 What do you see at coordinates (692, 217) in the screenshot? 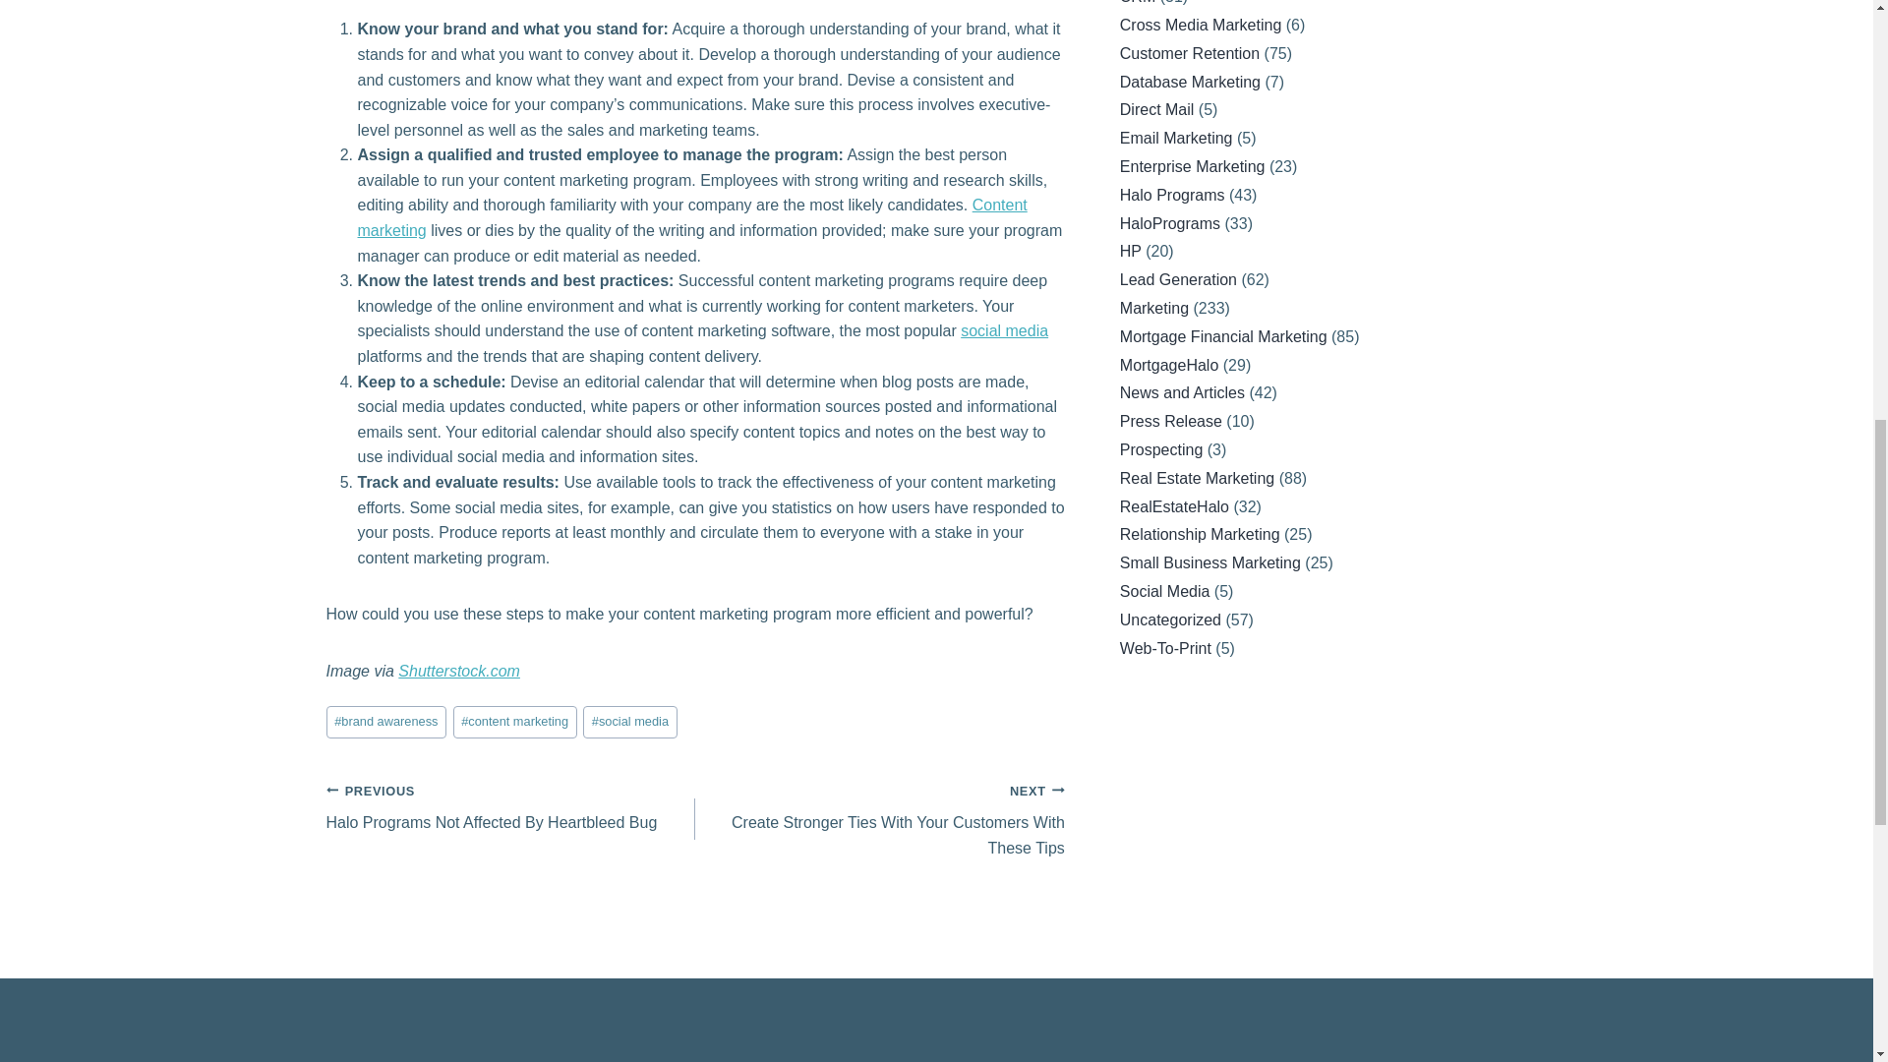
I see `brand awareness` at bounding box center [692, 217].